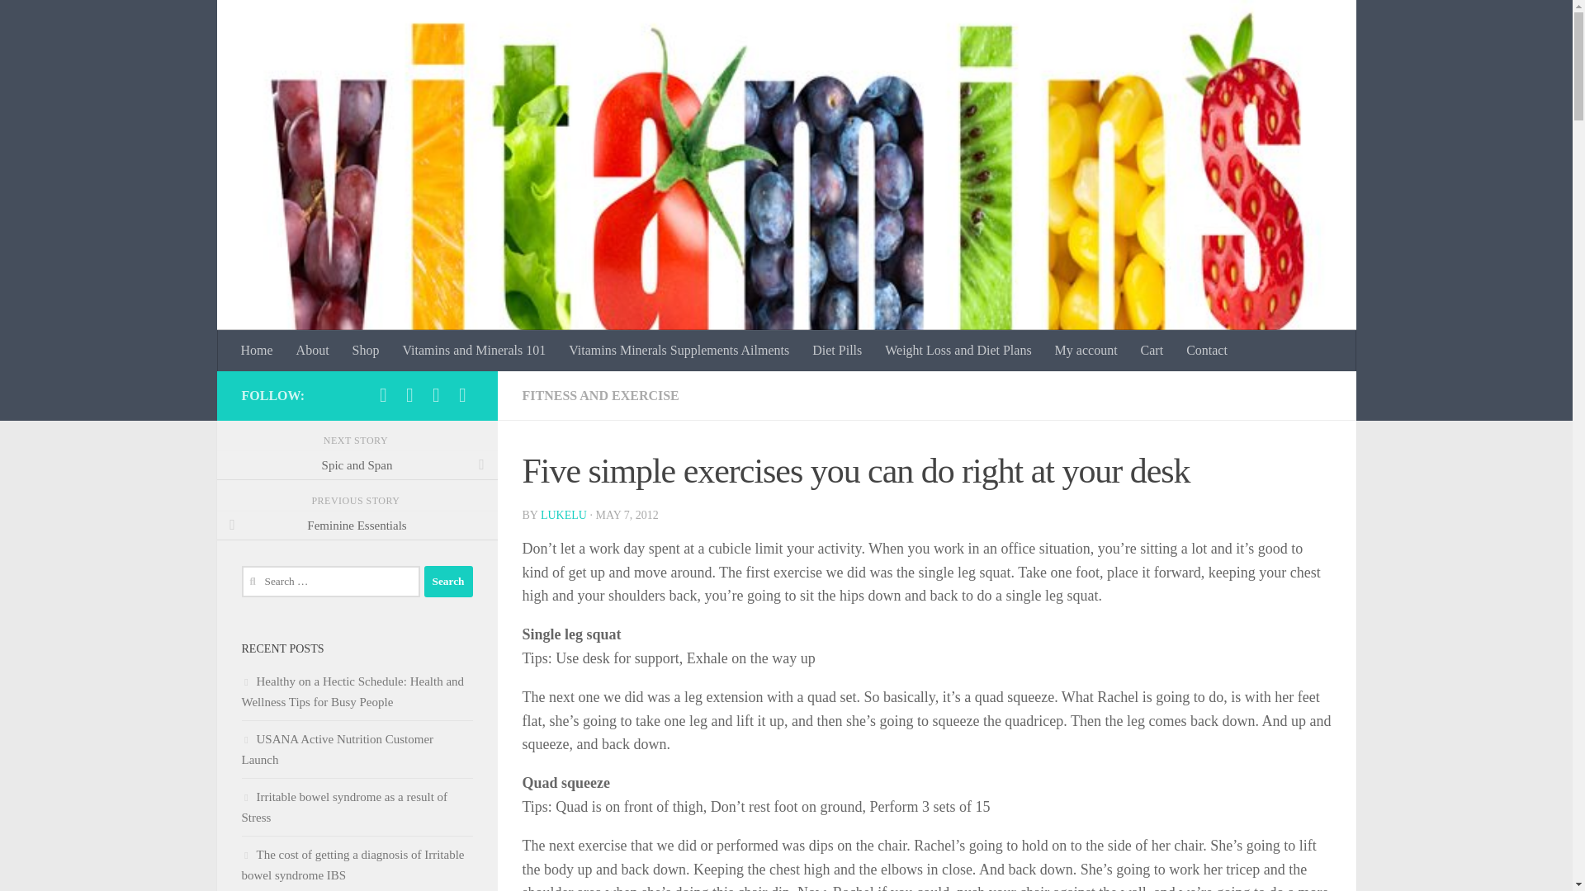 The image size is (1585, 891). What do you see at coordinates (679, 350) in the screenshot?
I see `Vitamins Minerals Supplements Ailments` at bounding box center [679, 350].